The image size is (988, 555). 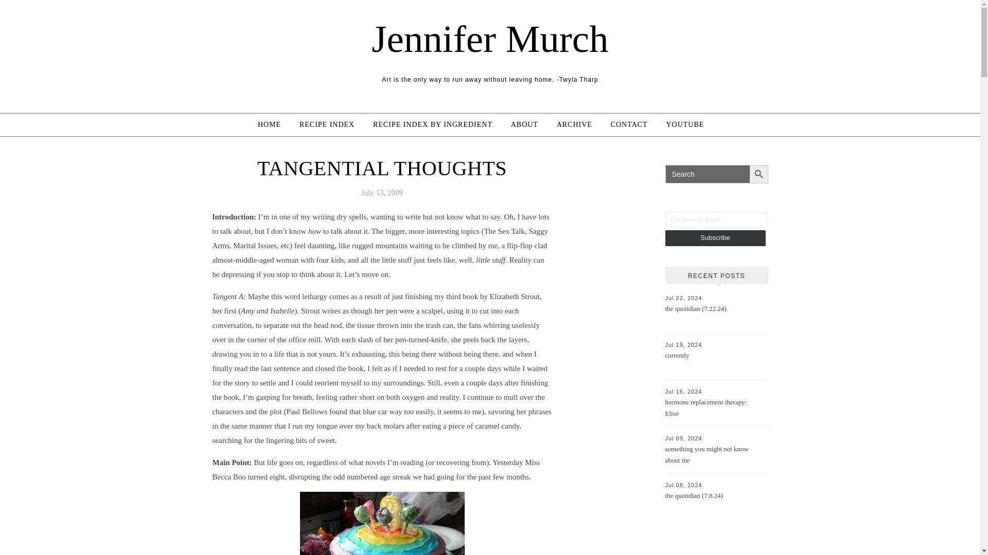 What do you see at coordinates (574, 124) in the screenshot?
I see `ARCHIVE` at bounding box center [574, 124].